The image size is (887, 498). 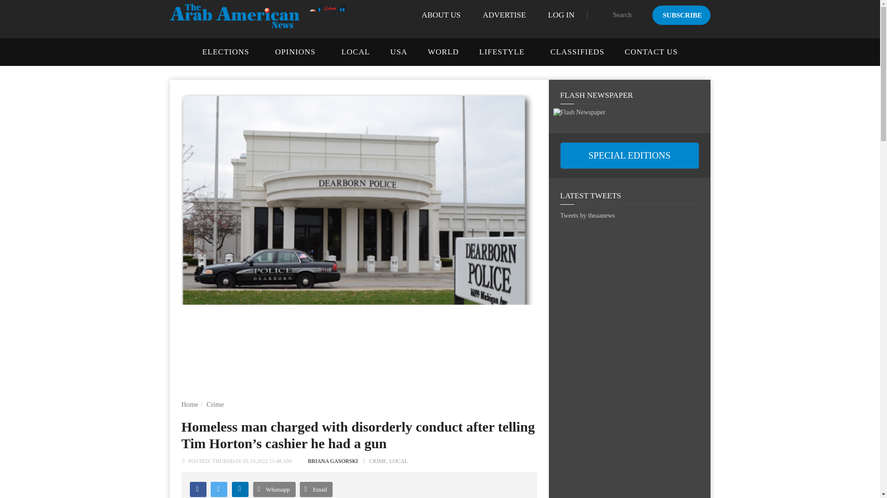 I want to click on ADVERTISE, so click(x=504, y=15).